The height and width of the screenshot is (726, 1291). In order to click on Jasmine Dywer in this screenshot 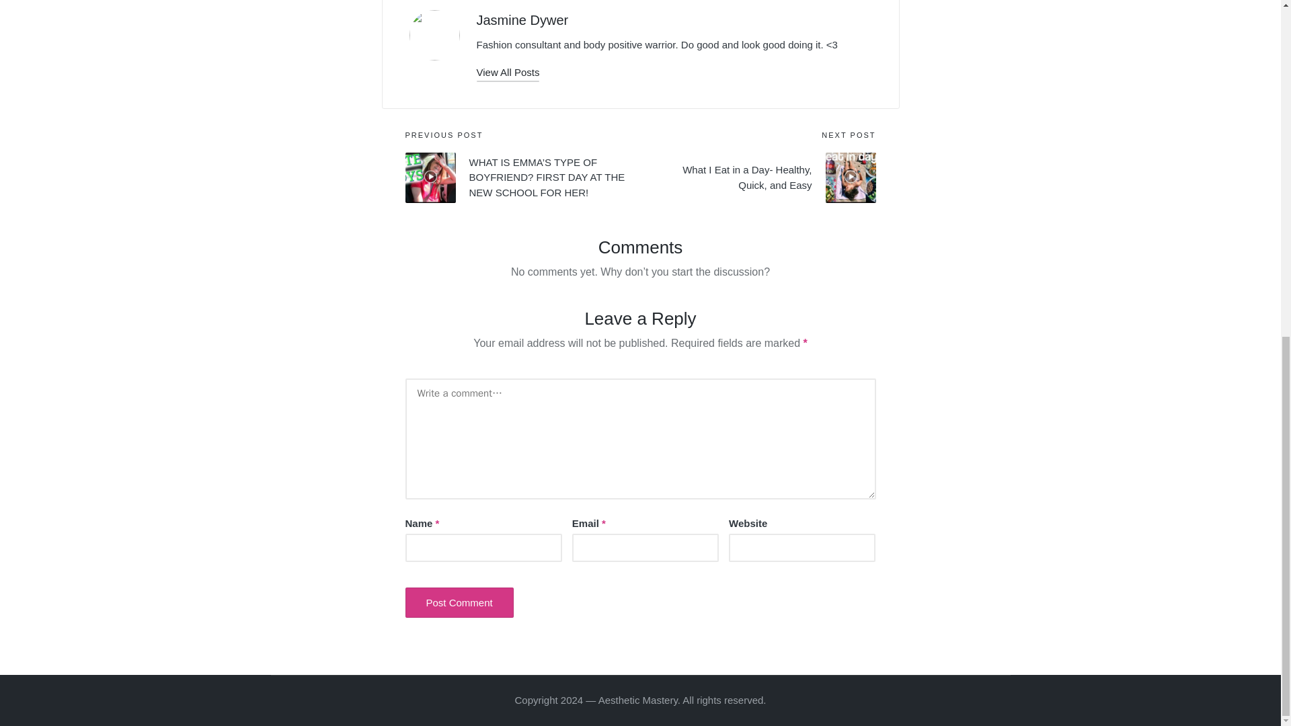, I will do `click(522, 20)`.